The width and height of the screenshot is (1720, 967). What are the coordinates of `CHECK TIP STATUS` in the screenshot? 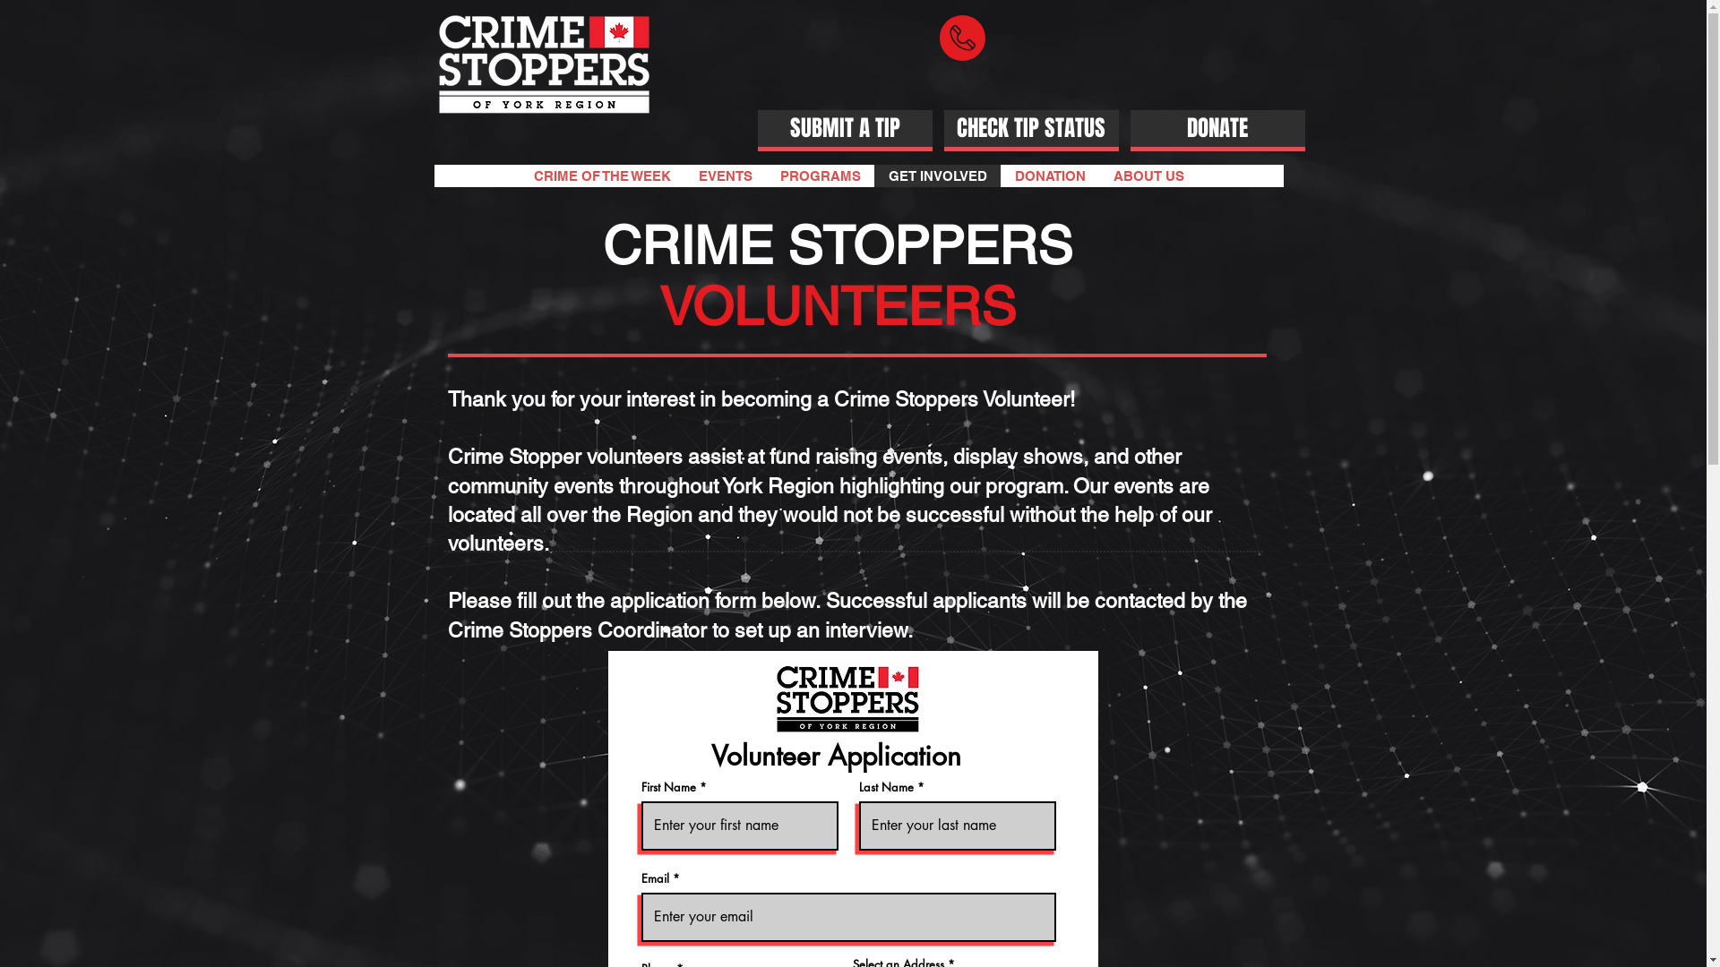 It's located at (1032, 129).